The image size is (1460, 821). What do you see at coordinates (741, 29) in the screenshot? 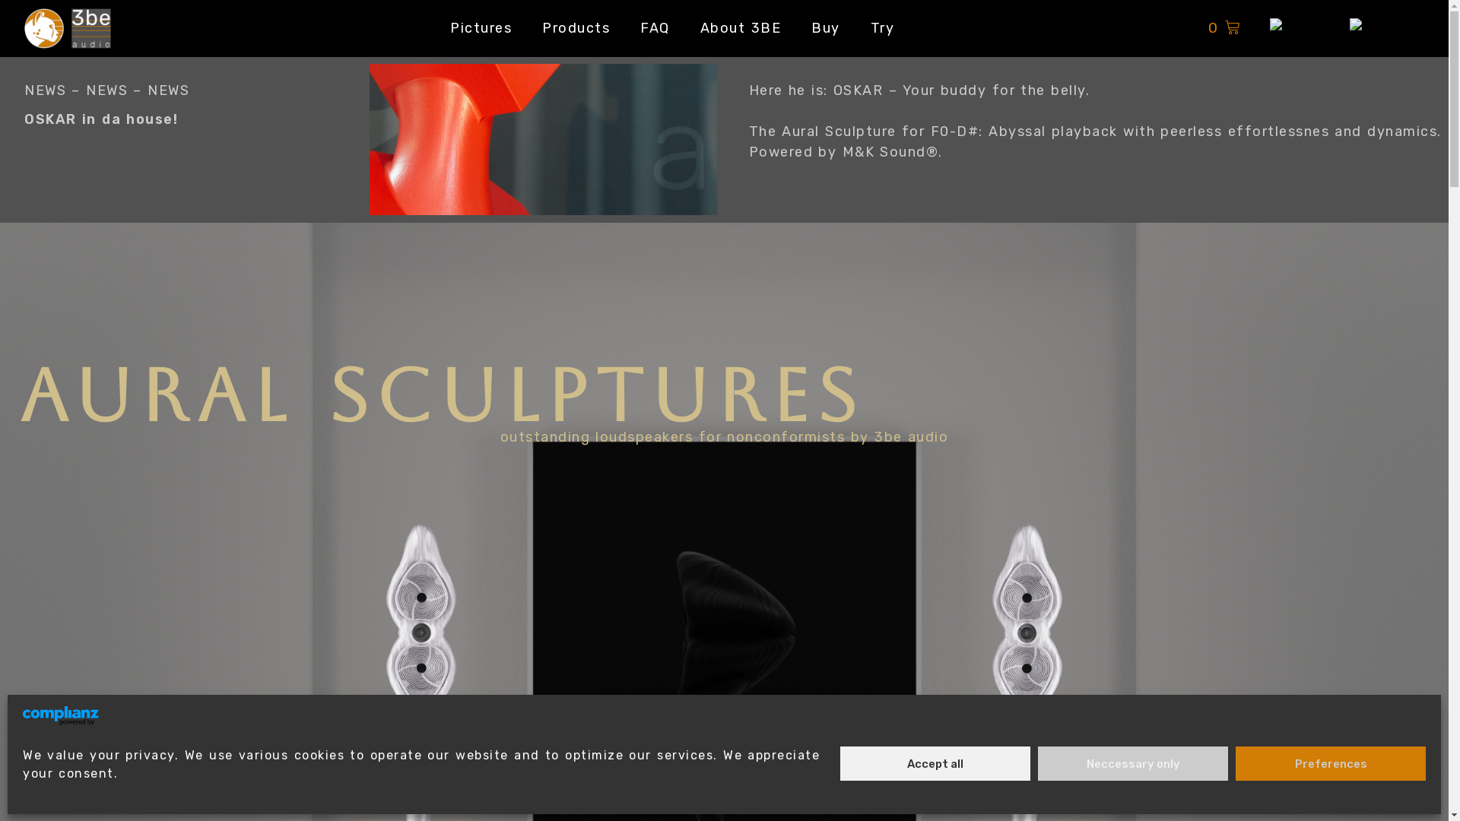
I see `About 3BE` at bounding box center [741, 29].